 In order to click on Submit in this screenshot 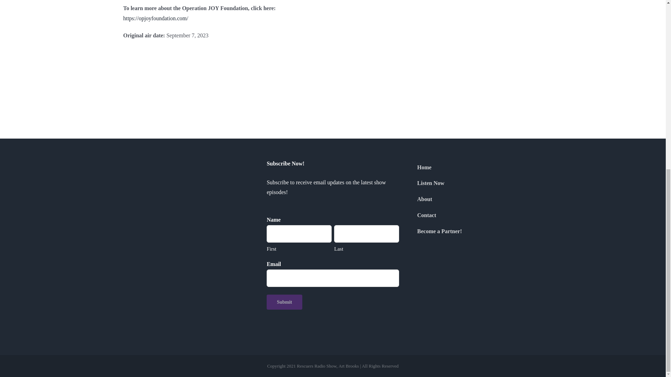, I will do `click(284, 302)`.